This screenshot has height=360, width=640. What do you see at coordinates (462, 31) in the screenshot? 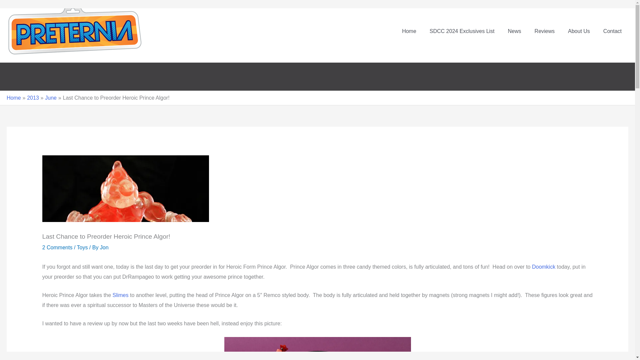
I see `SDCC 2024 Exclusives List` at bounding box center [462, 31].